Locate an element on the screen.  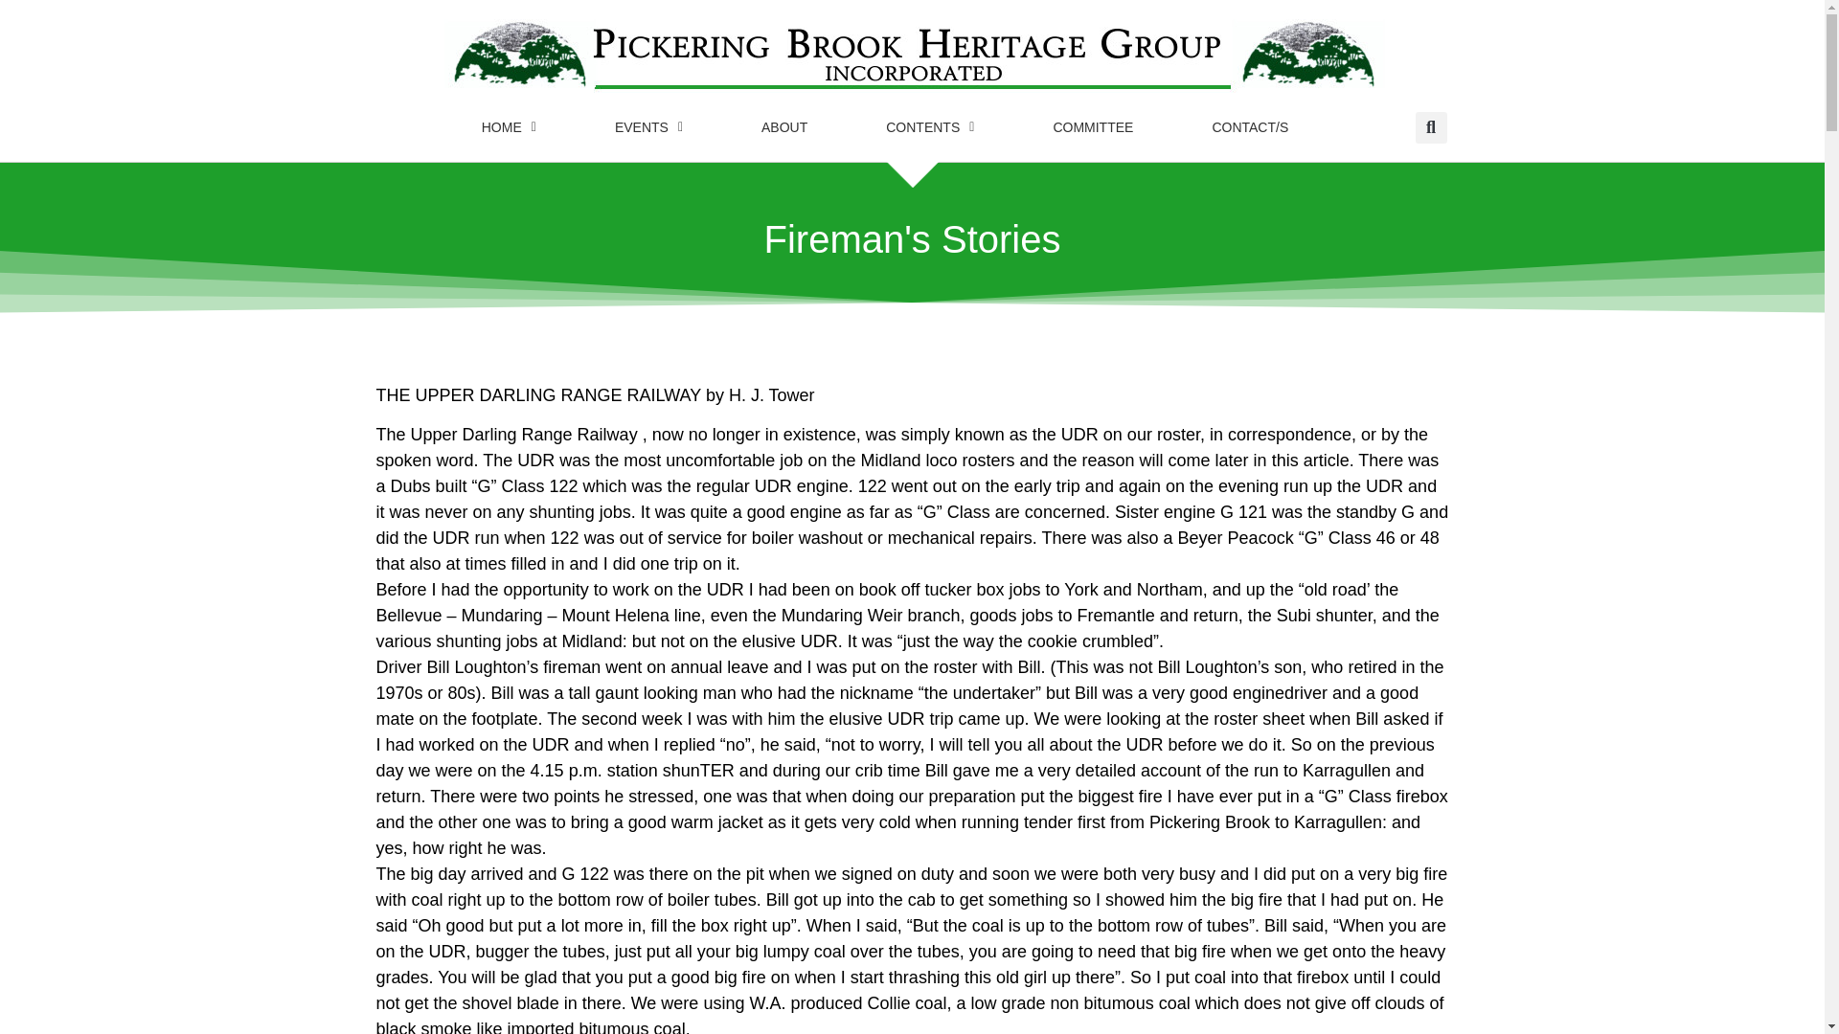
CONTENTS is located at coordinates (929, 126).